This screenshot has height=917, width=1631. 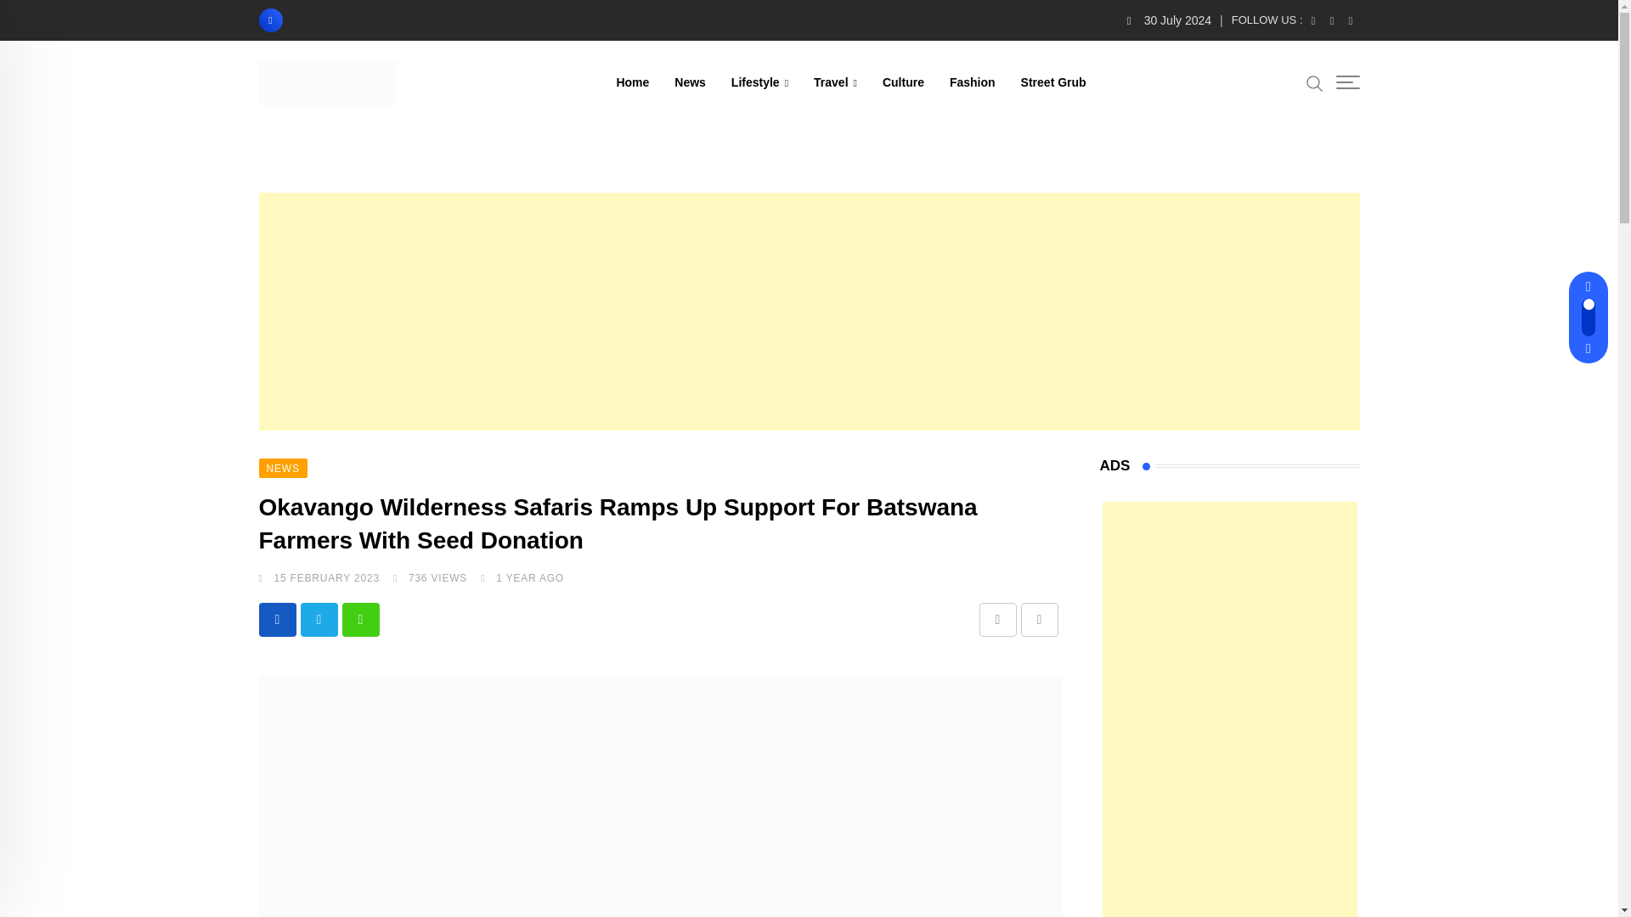 I want to click on Home, so click(x=632, y=82).